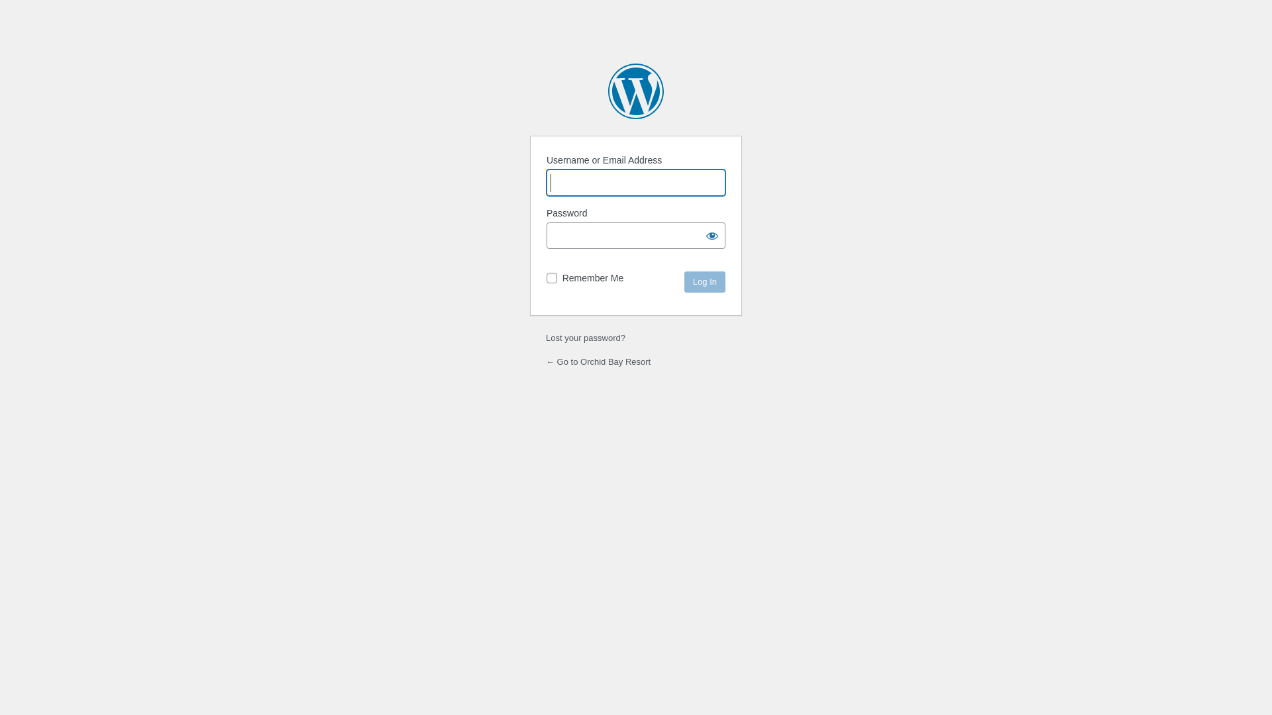 The width and height of the screenshot is (1272, 715). Describe the element at coordinates (586, 338) in the screenshot. I see `Lost your password?` at that location.